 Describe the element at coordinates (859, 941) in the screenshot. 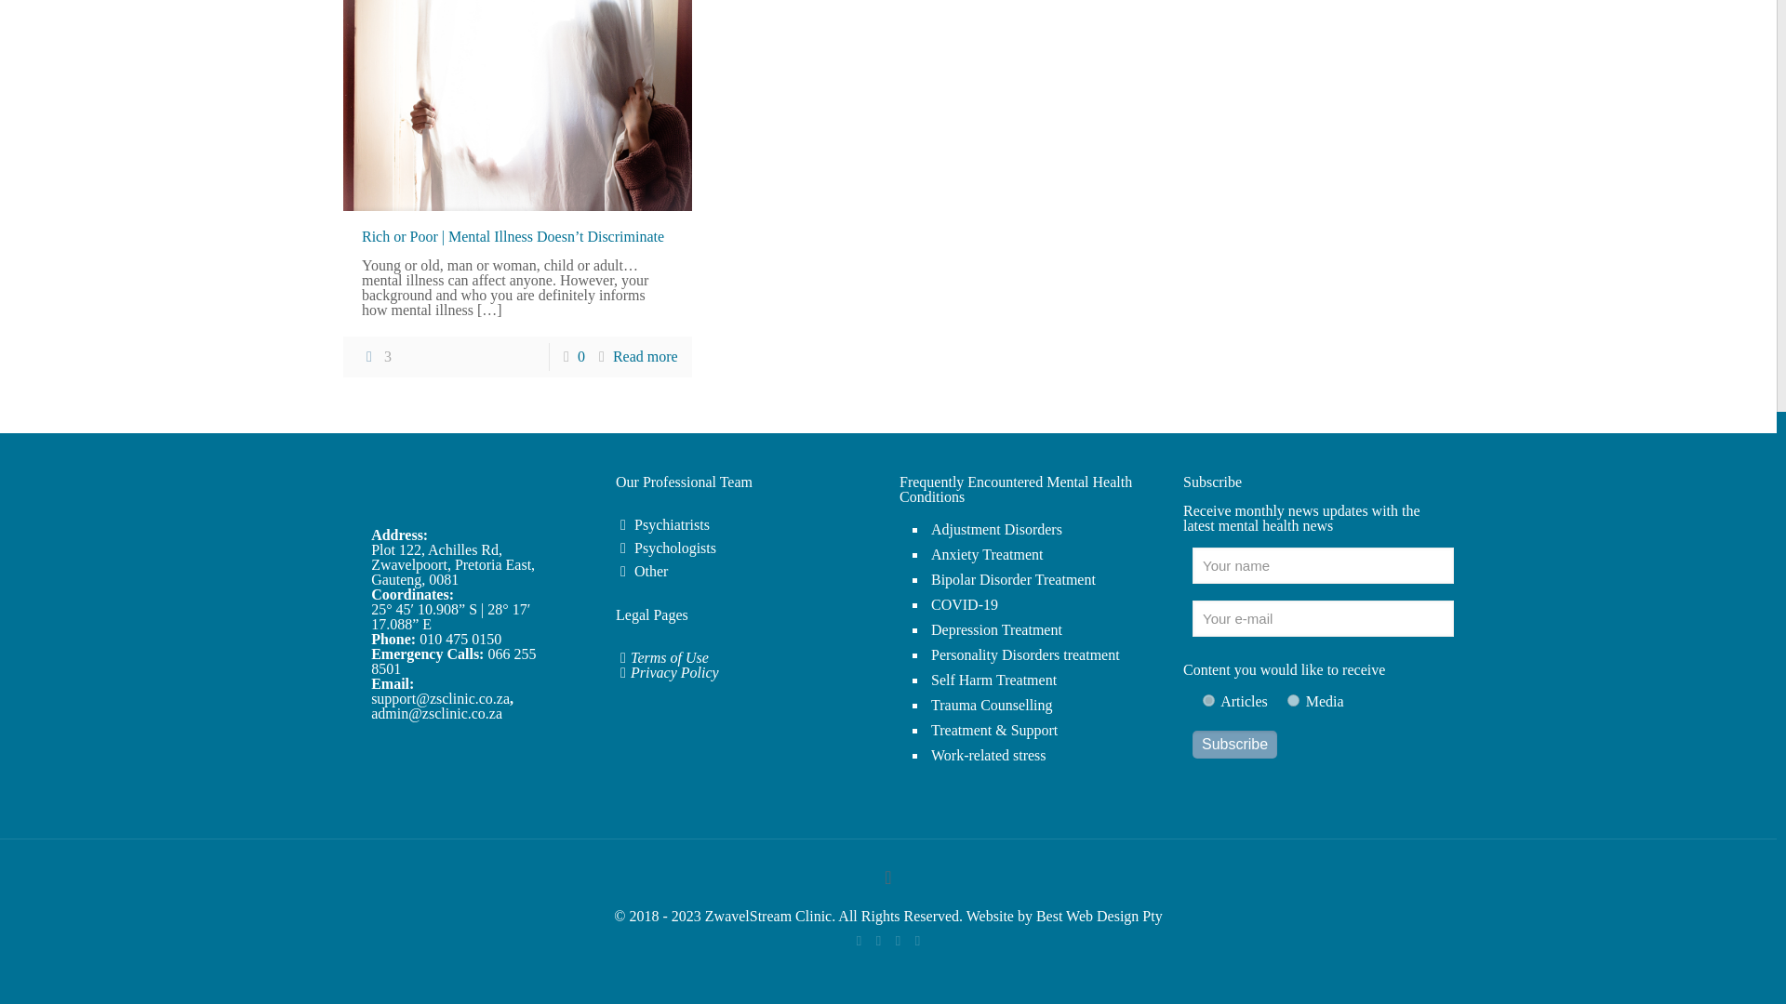

I see `Facebook` at that location.